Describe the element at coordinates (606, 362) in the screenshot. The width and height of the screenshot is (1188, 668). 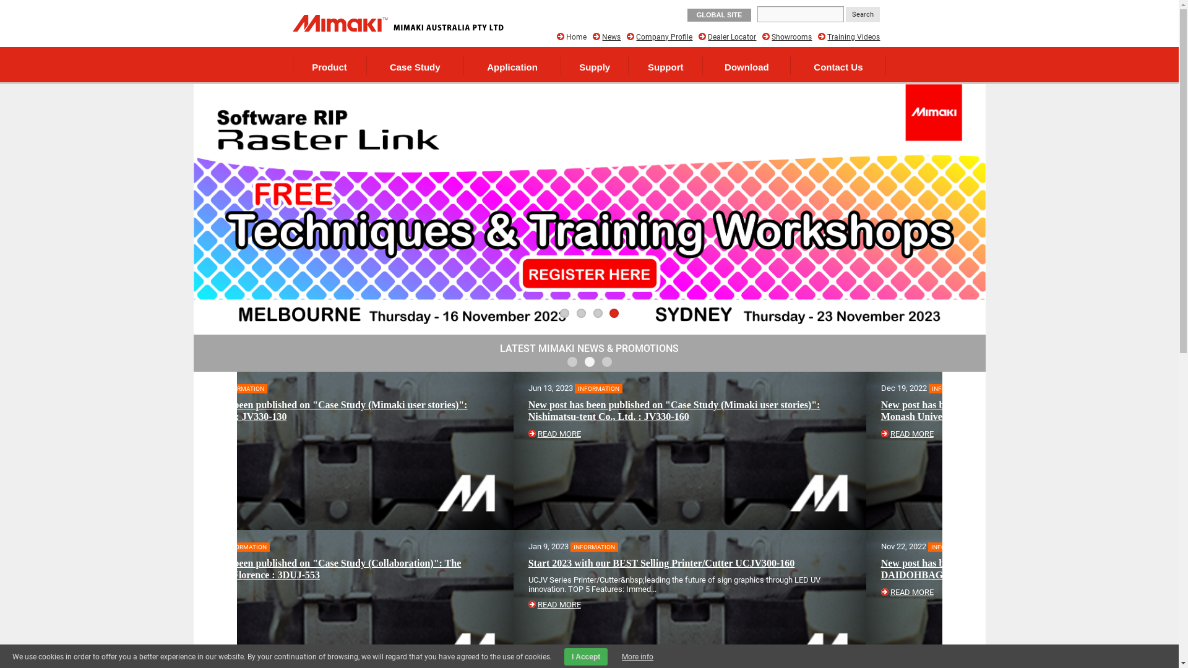
I see `3` at that location.